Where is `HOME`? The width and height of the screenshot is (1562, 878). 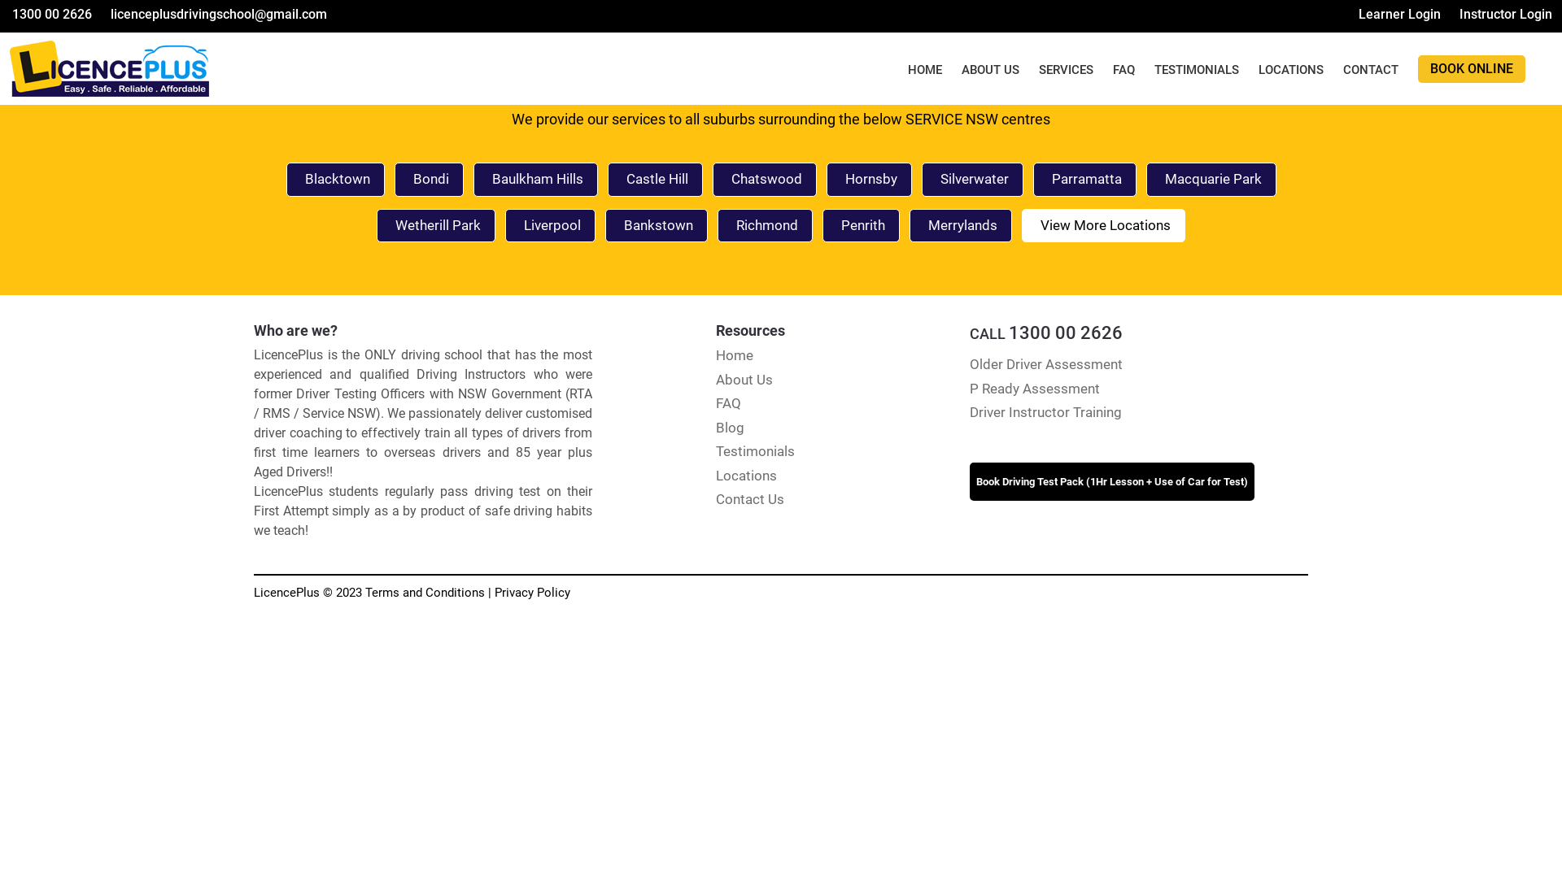
HOME is located at coordinates (925, 70).